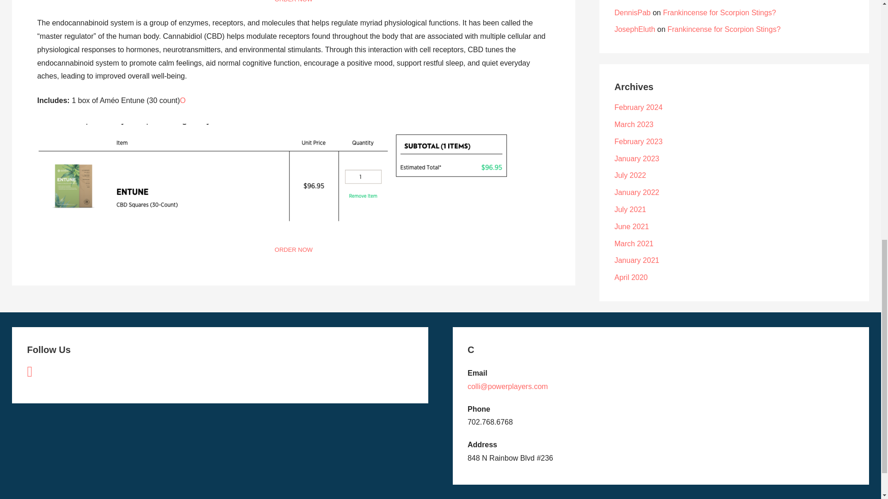 The width and height of the screenshot is (888, 499). Describe the element at coordinates (638, 107) in the screenshot. I see `February 2024` at that location.